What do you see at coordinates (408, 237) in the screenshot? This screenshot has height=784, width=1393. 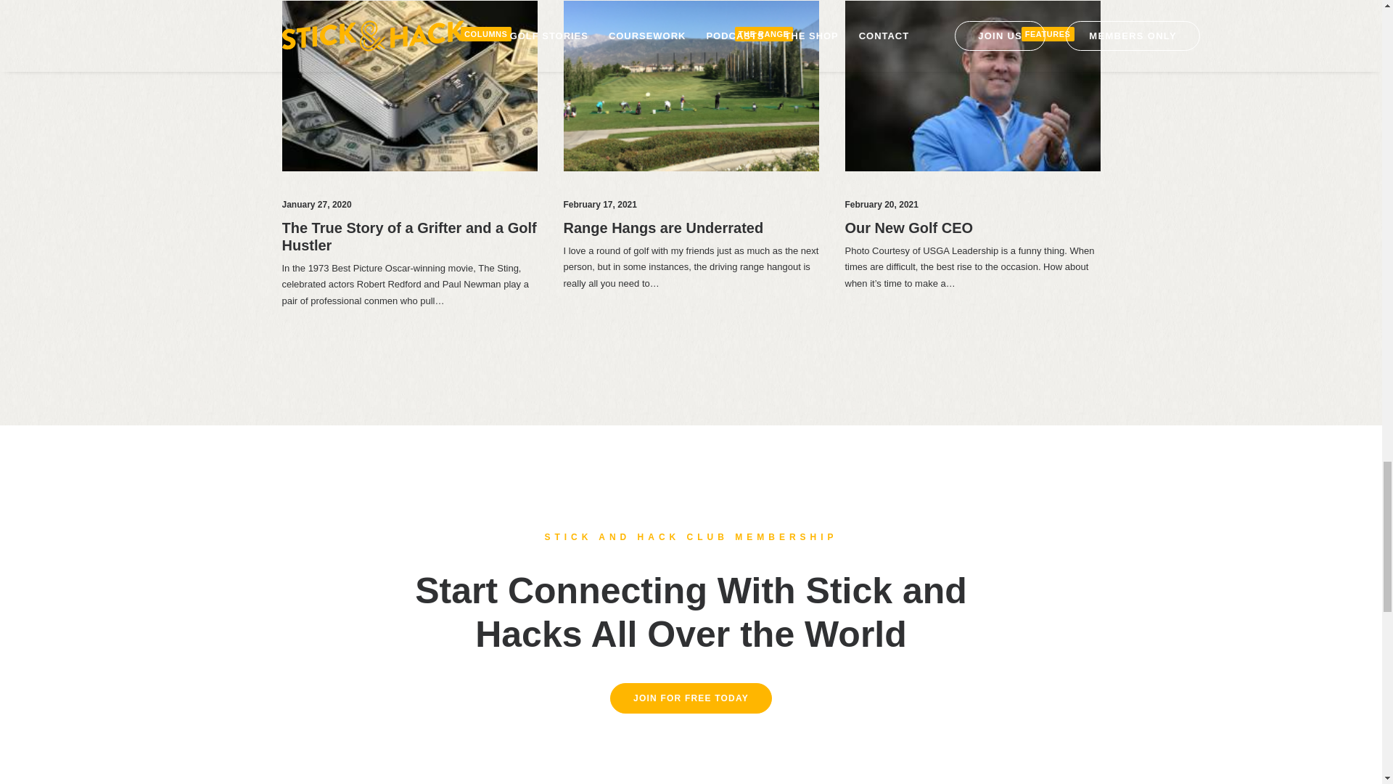 I see `The True Story of a Grifter and a Golf Hustler` at bounding box center [408, 237].